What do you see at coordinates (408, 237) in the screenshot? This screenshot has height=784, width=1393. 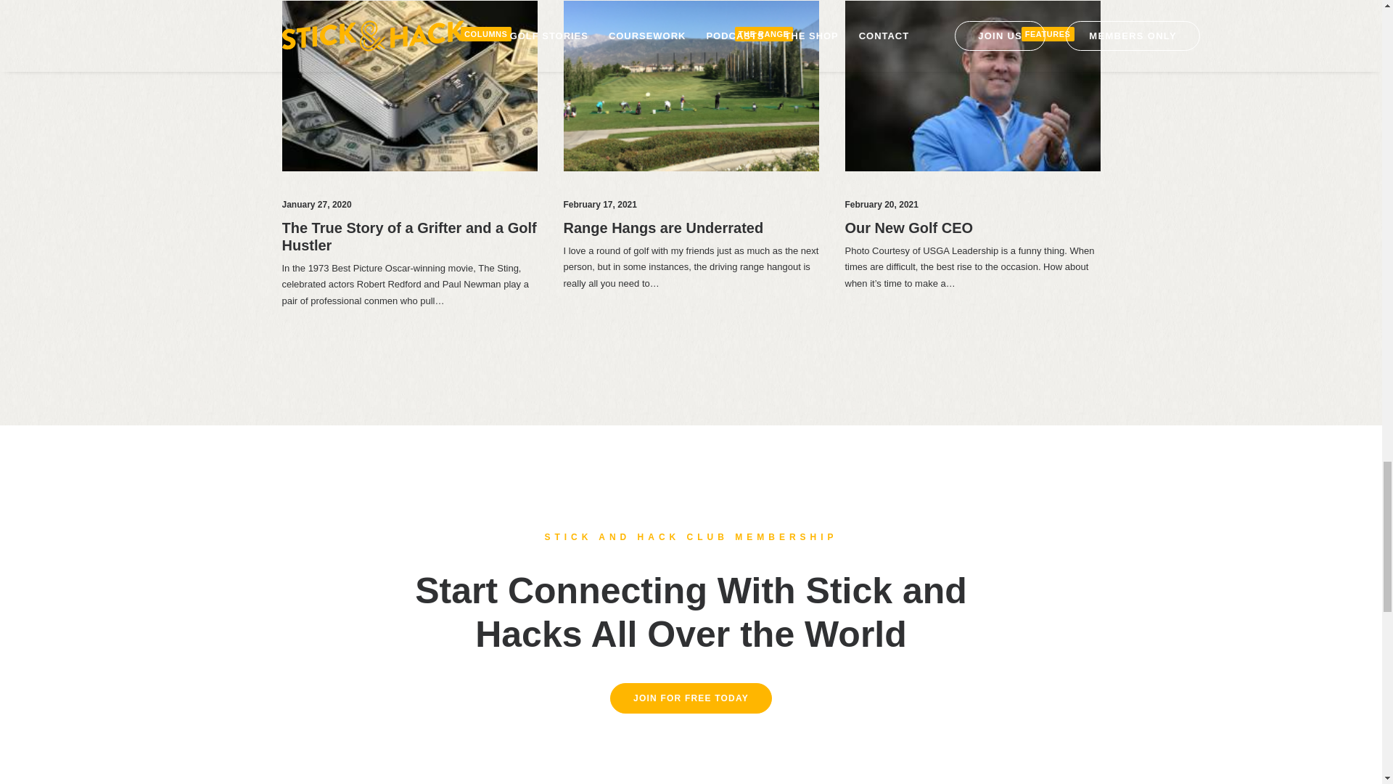 I see `The True Story of a Grifter and a Golf Hustler` at bounding box center [408, 237].